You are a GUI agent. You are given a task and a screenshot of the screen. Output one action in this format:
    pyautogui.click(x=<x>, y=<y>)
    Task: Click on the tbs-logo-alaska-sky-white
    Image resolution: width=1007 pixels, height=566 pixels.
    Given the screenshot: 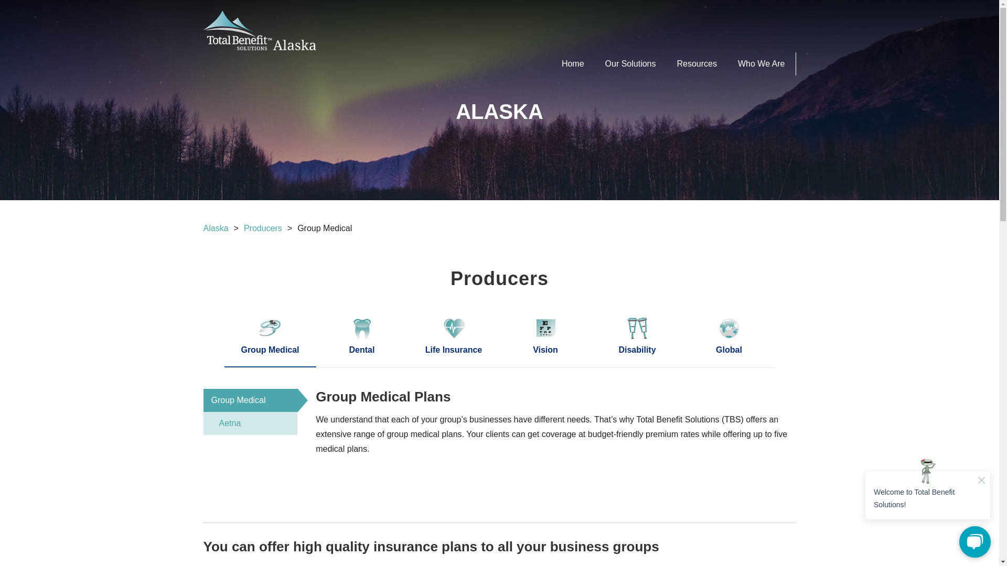 What is the action you would take?
    pyautogui.click(x=259, y=30)
    